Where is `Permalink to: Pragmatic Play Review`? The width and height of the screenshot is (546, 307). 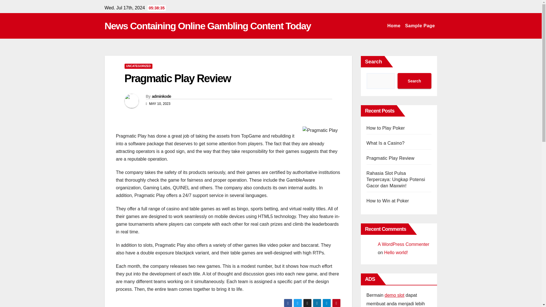
Permalink to: Pragmatic Play Review is located at coordinates (177, 78).